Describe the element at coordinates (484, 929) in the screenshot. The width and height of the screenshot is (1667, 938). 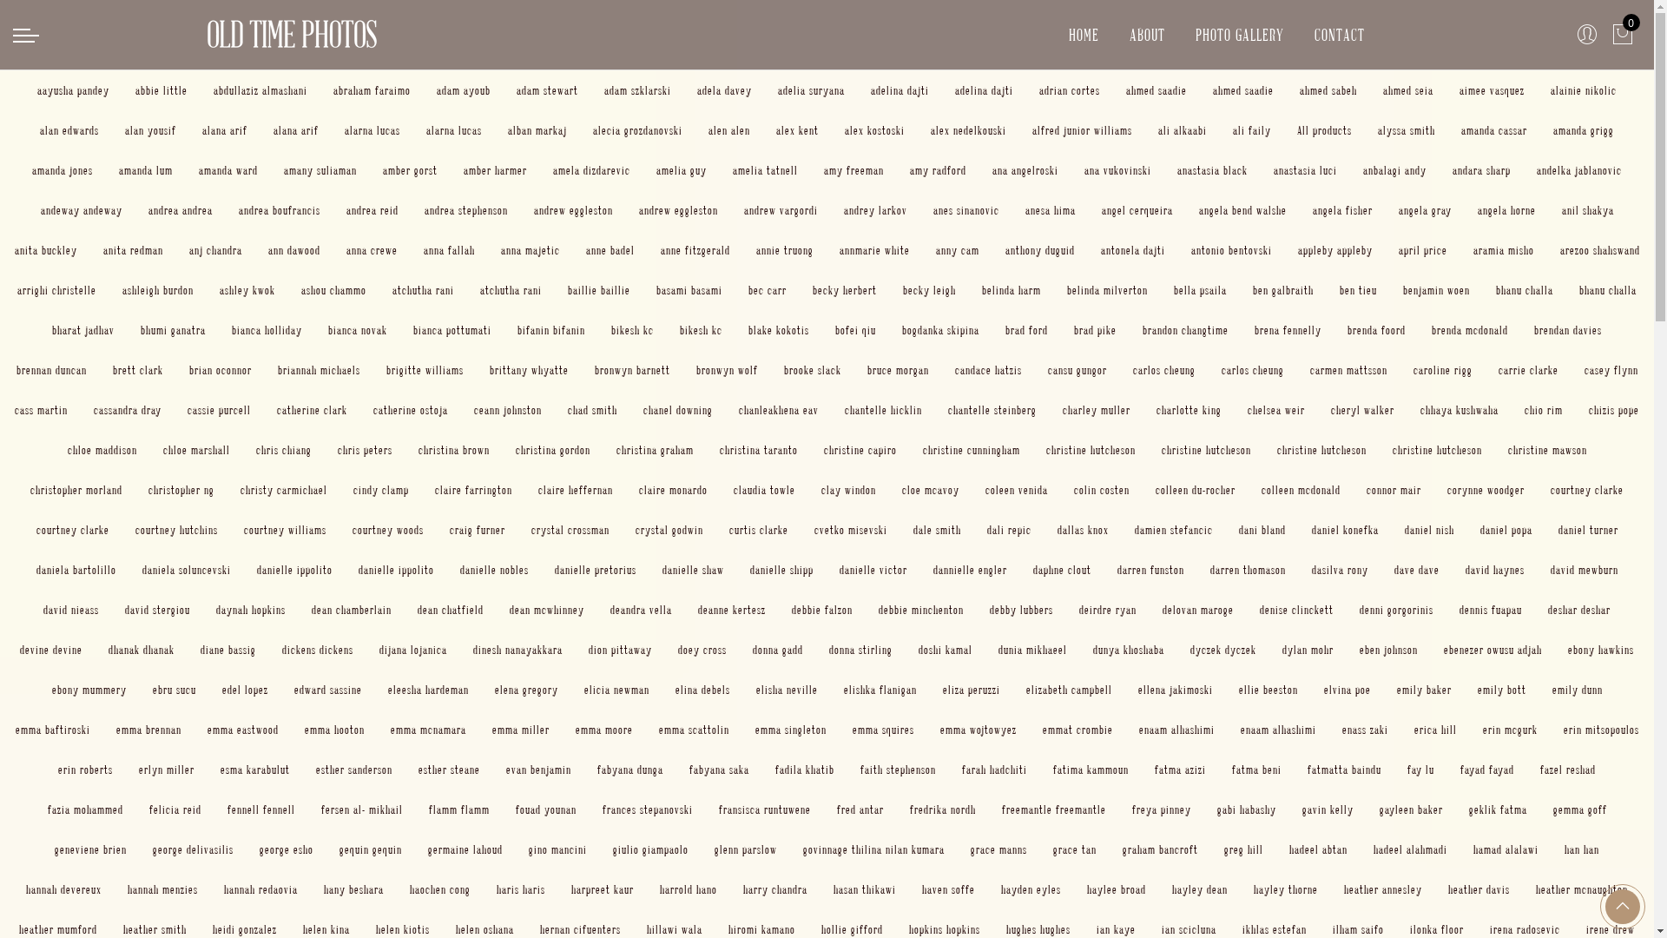
I see `helen oshana` at that location.